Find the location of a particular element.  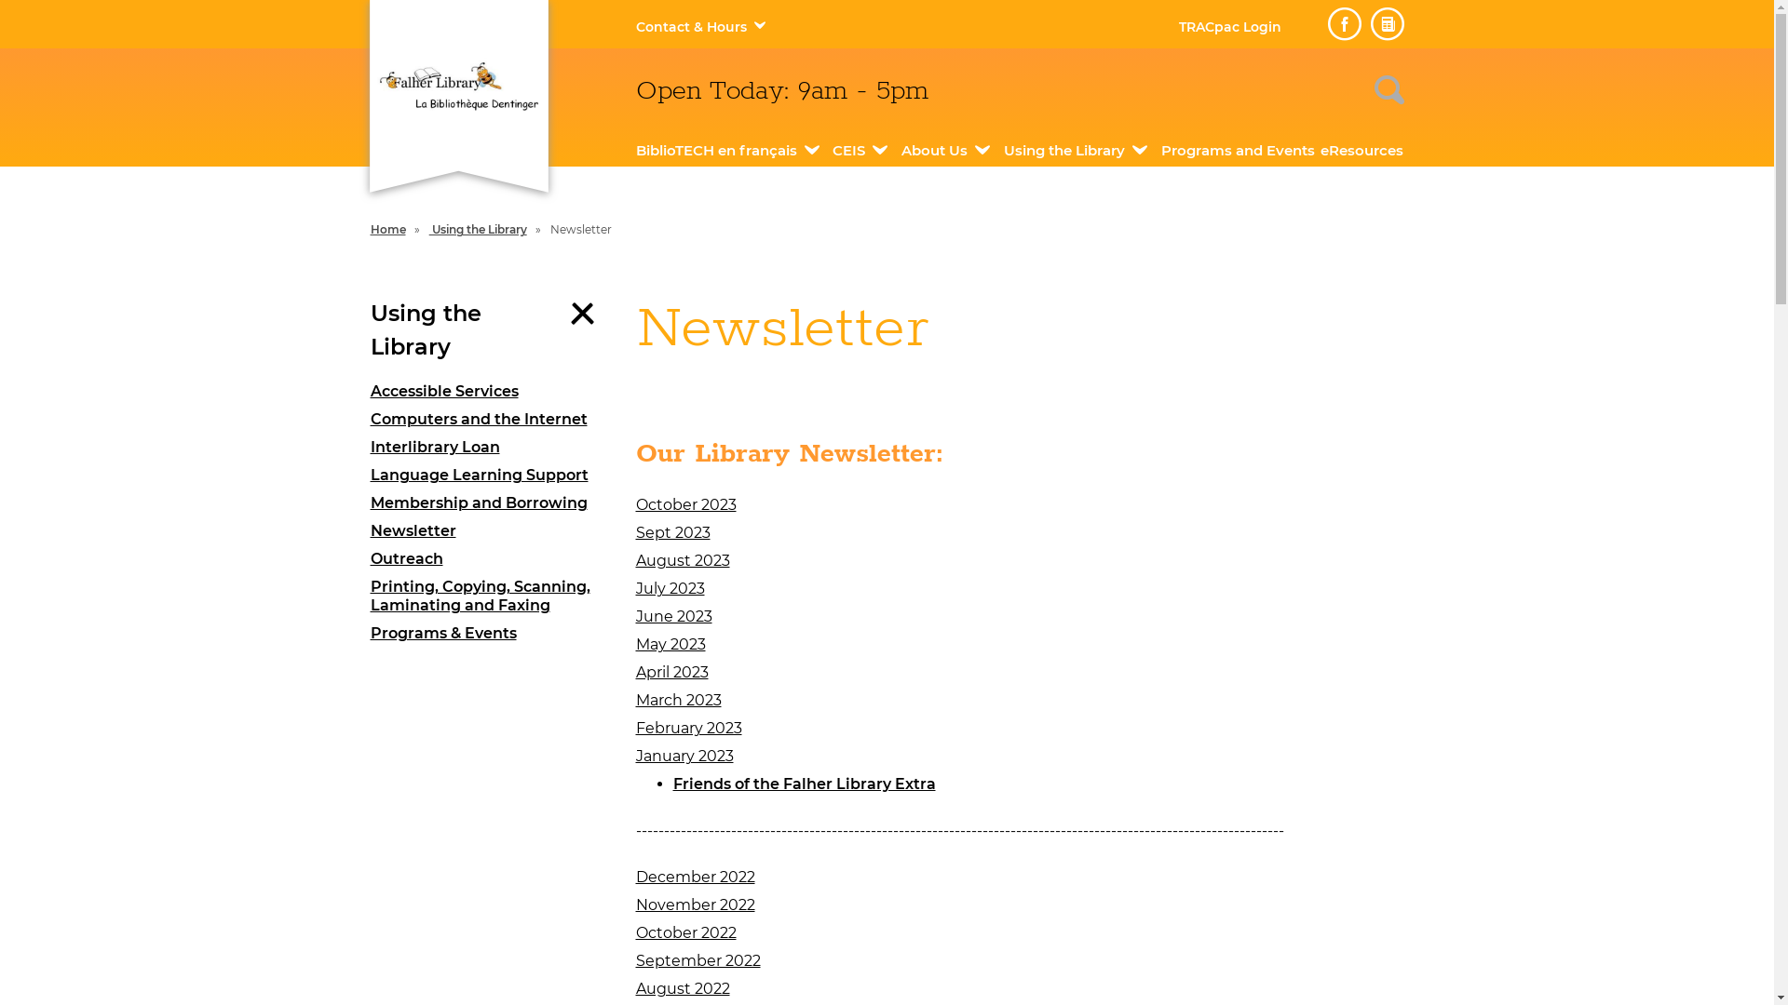

Printing, Copying, Scanning, Laminating and Faxing is located at coordinates (490, 596).